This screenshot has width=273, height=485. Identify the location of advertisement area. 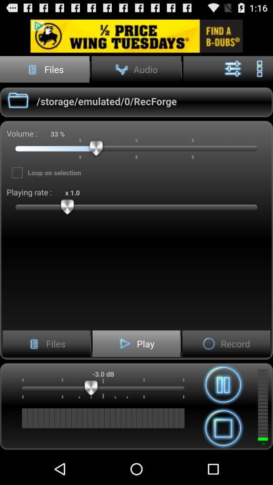
(136, 35).